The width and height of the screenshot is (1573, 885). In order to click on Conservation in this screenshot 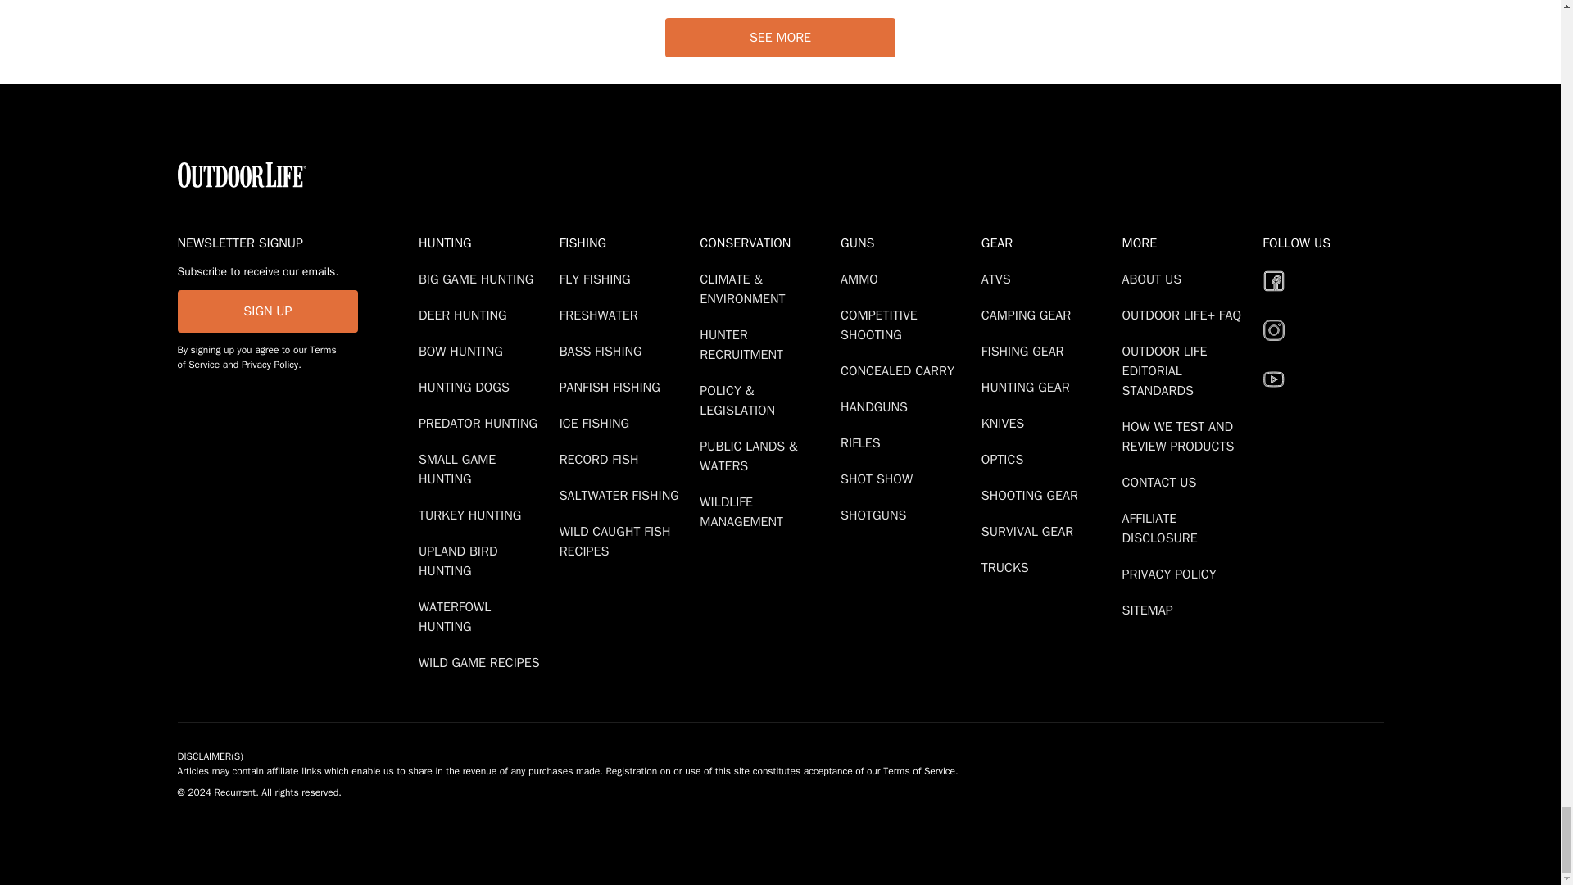, I will do `click(767, 243)`.